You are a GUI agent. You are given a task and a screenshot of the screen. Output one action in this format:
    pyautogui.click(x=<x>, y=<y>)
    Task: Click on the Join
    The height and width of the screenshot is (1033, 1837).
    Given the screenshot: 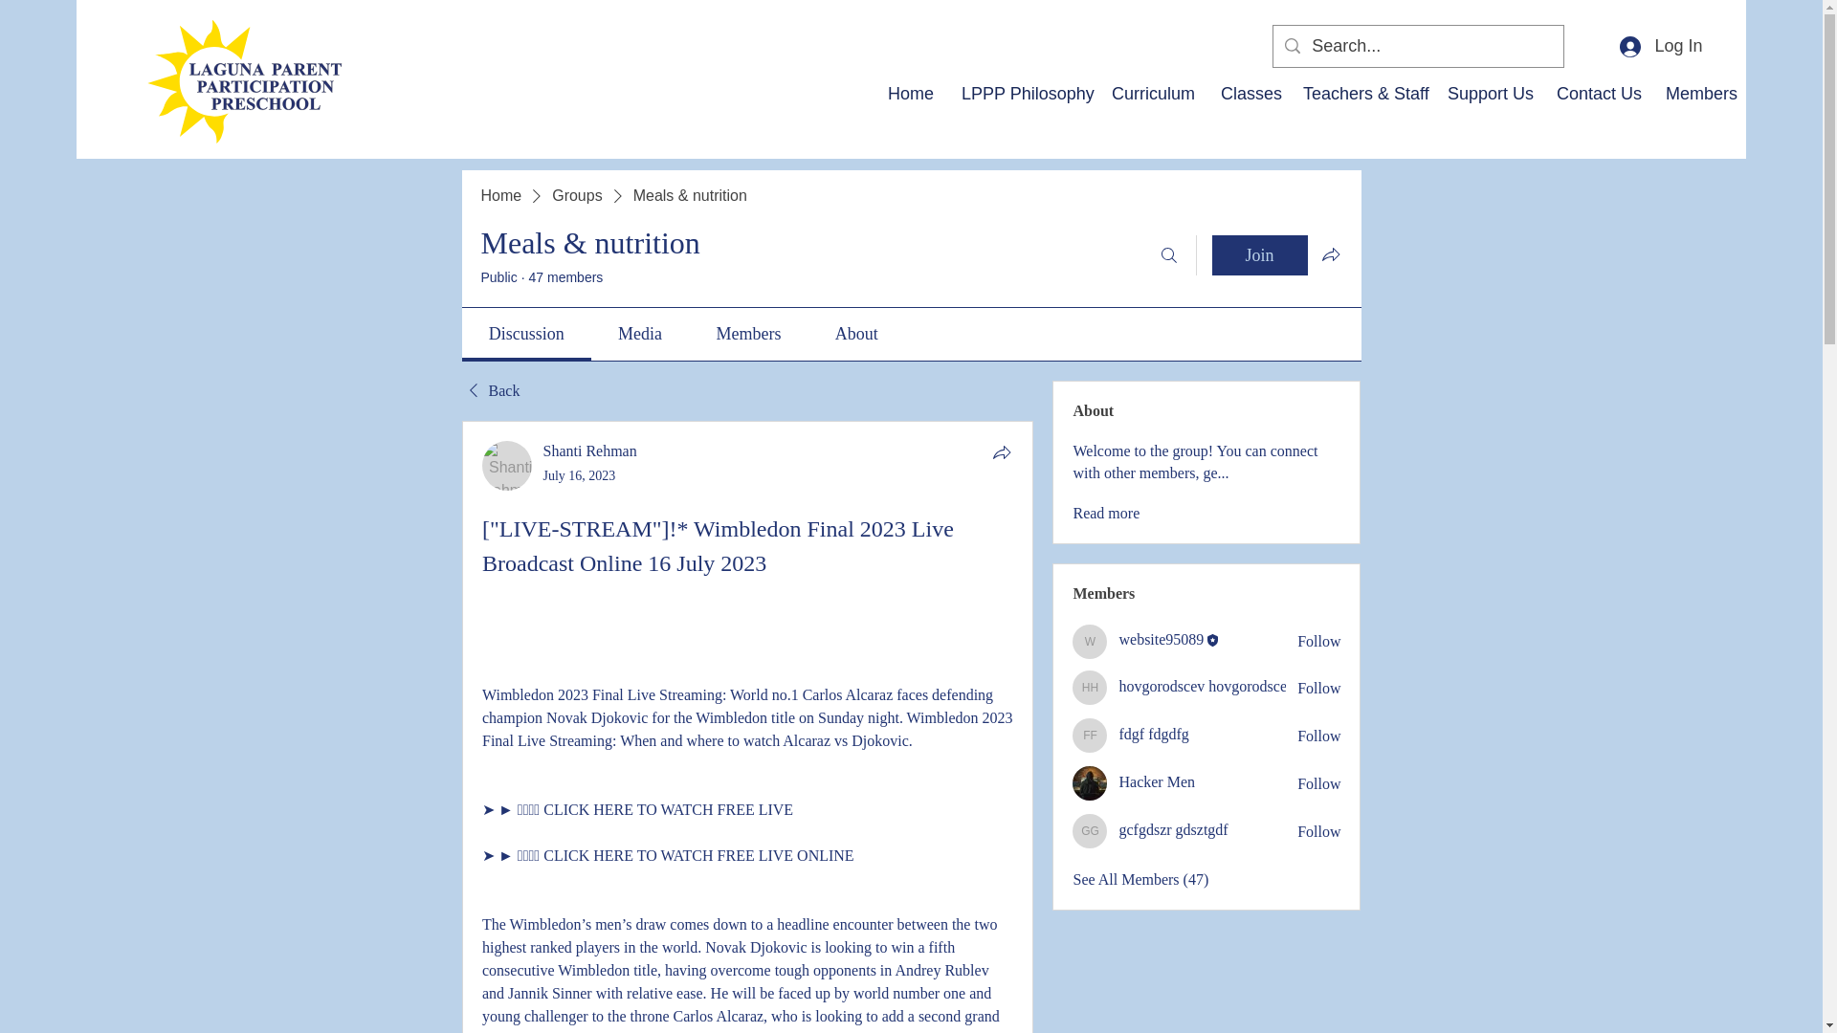 What is the action you would take?
    pyautogui.click(x=1258, y=255)
    